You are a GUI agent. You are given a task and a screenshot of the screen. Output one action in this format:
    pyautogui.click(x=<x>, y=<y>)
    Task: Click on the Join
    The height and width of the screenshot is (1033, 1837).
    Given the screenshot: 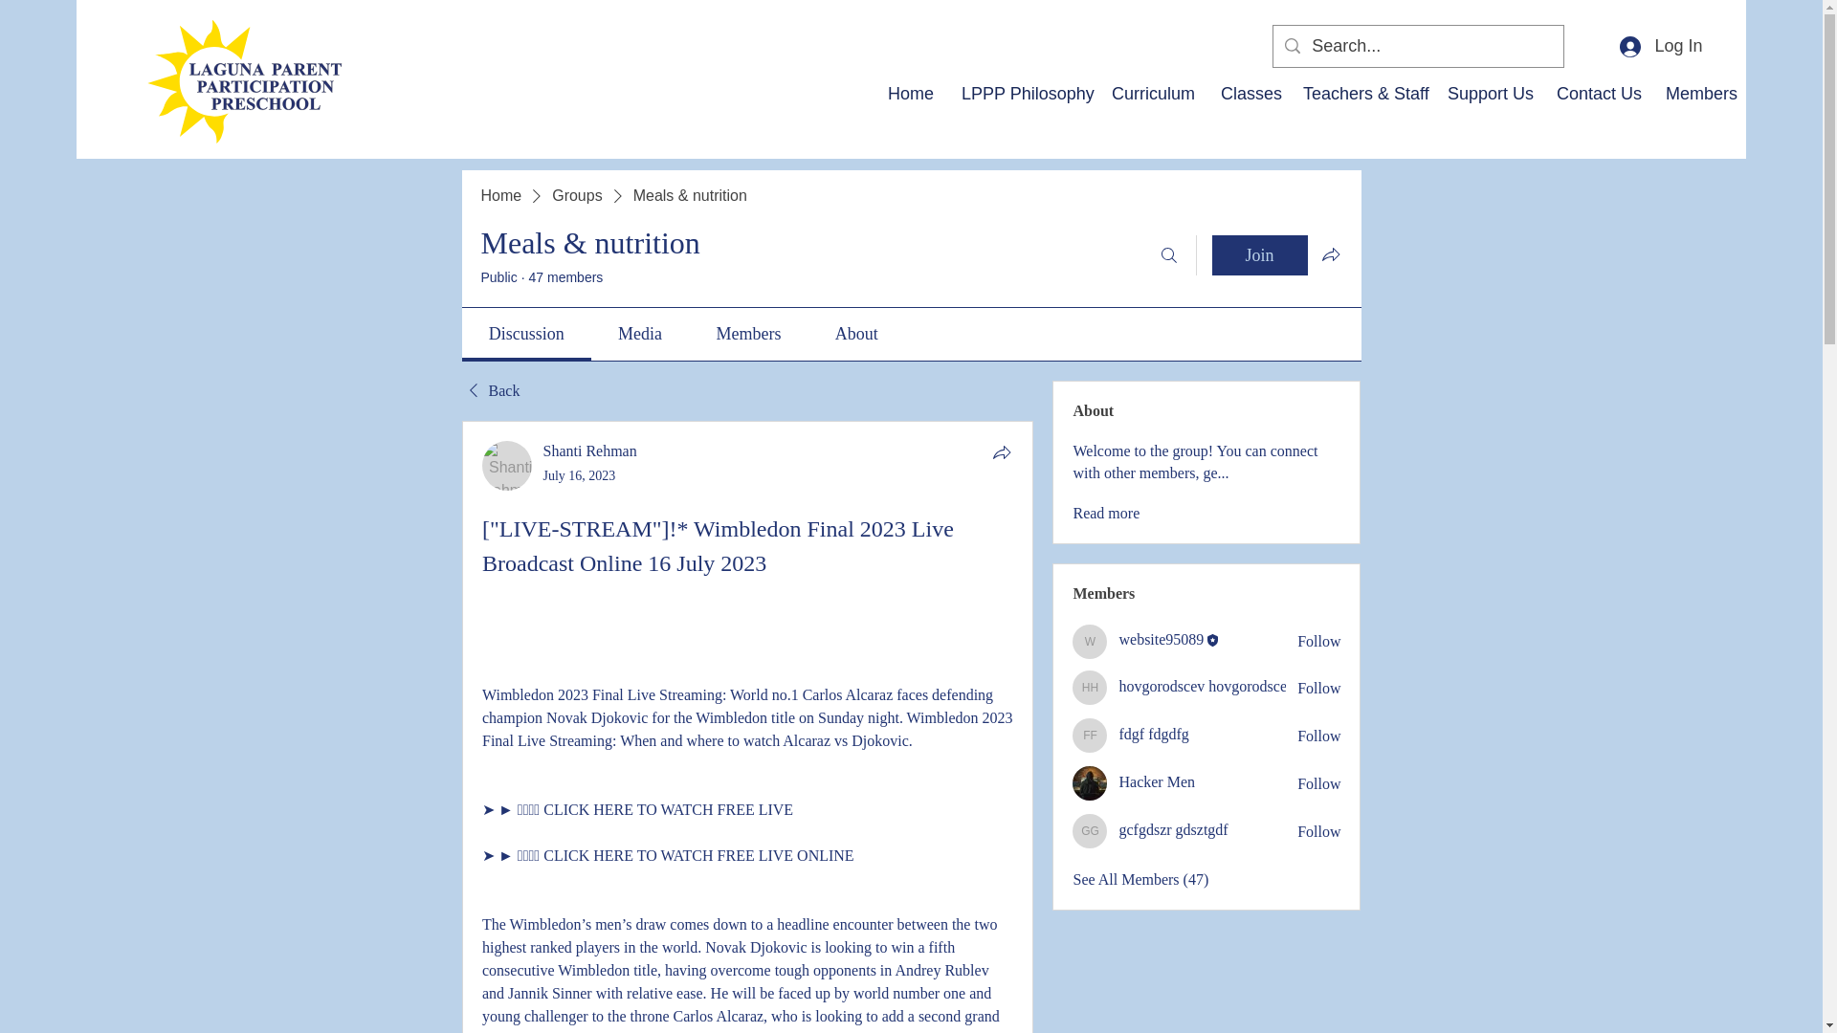 What is the action you would take?
    pyautogui.click(x=1258, y=255)
    